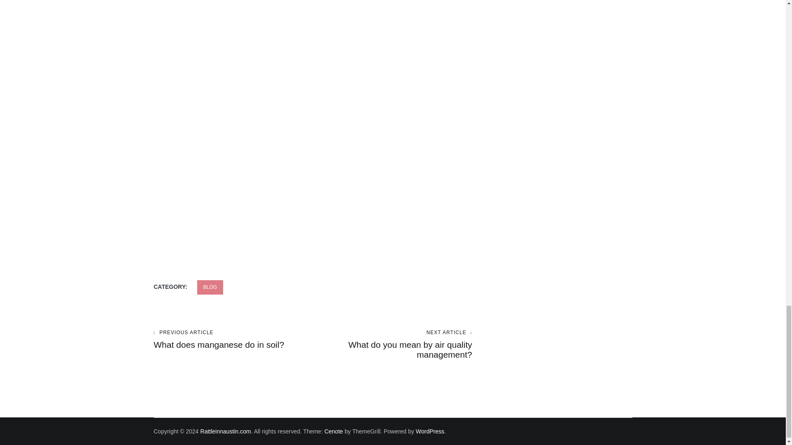 This screenshot has height=445, width=792. Describe the element at coordinates (392, 344) in the screenshot. I see `IELTS Writing Task2 Opinion essay with Simon` at that location.